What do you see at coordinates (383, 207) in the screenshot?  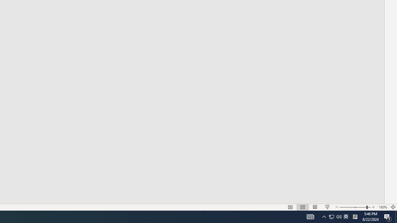 I see `Zoom 180%` at bounding box center [383, 207].